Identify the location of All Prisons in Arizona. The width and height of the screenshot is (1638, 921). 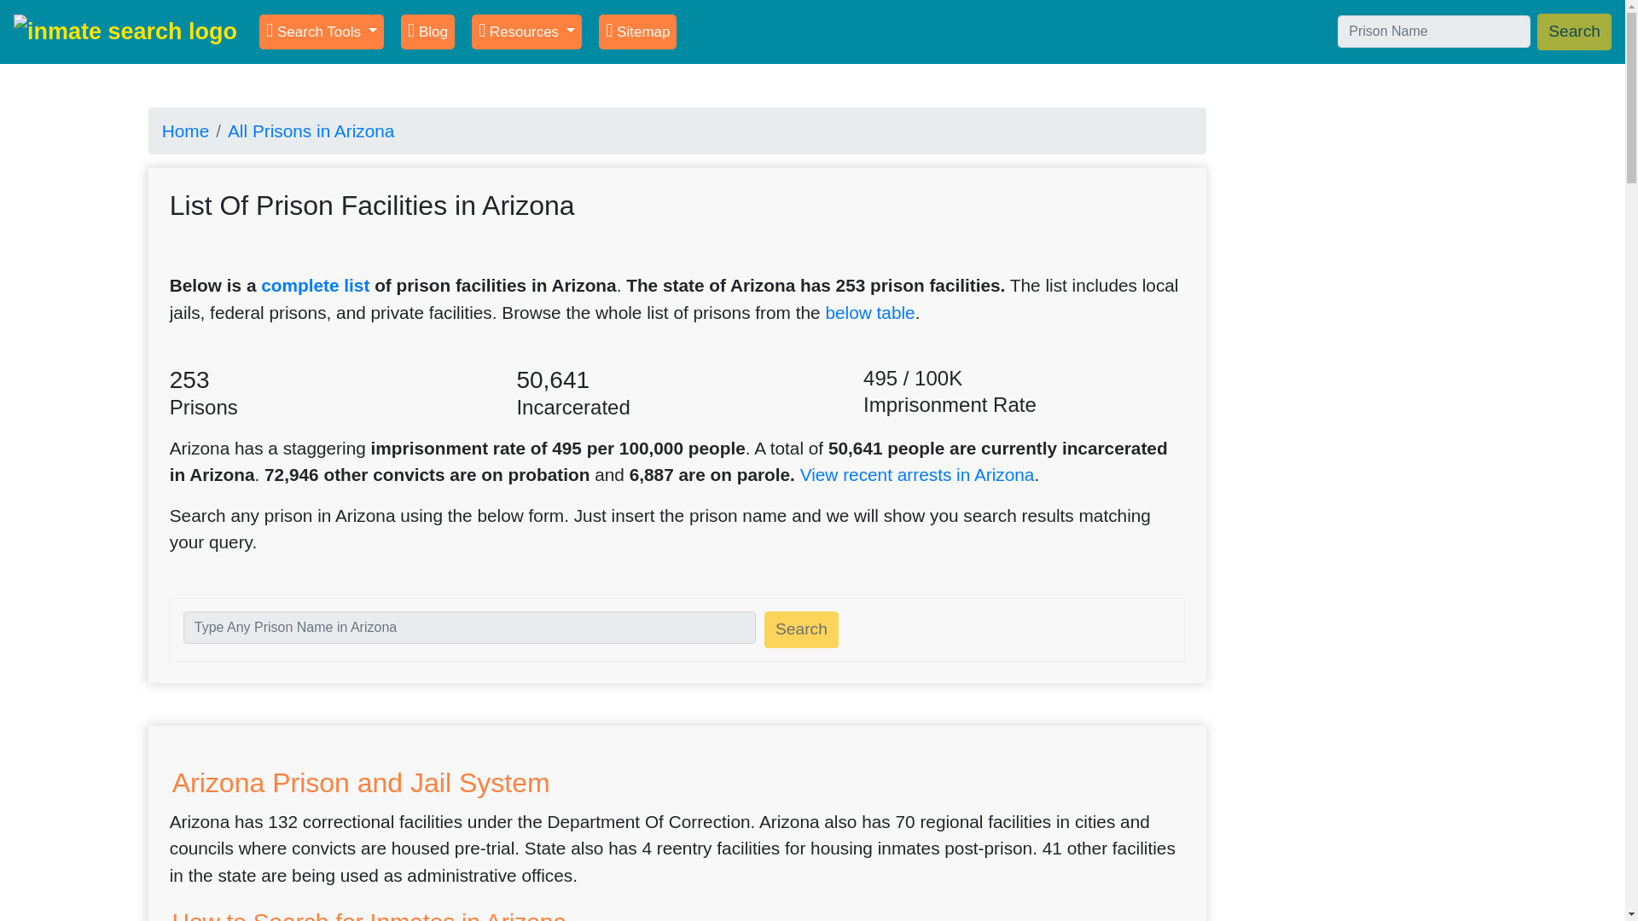
(311, 130).